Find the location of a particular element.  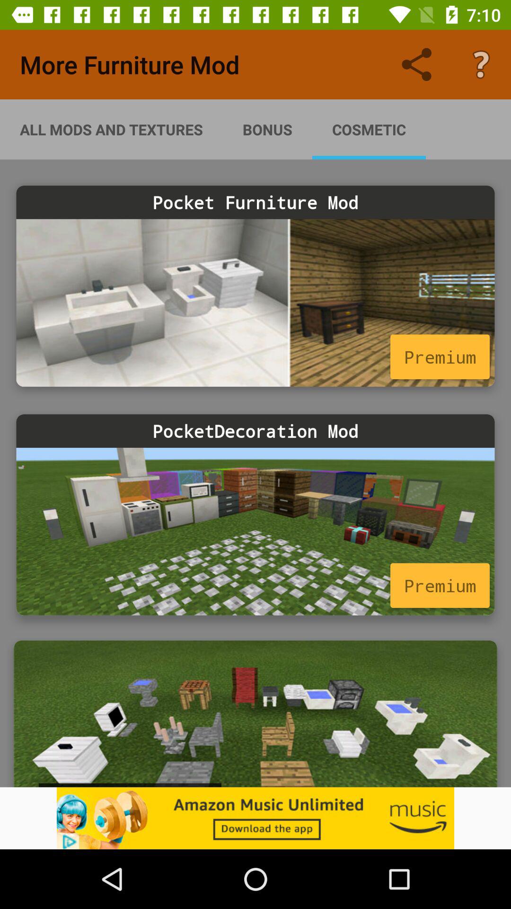

view more information is located at coordinates (255, 531).